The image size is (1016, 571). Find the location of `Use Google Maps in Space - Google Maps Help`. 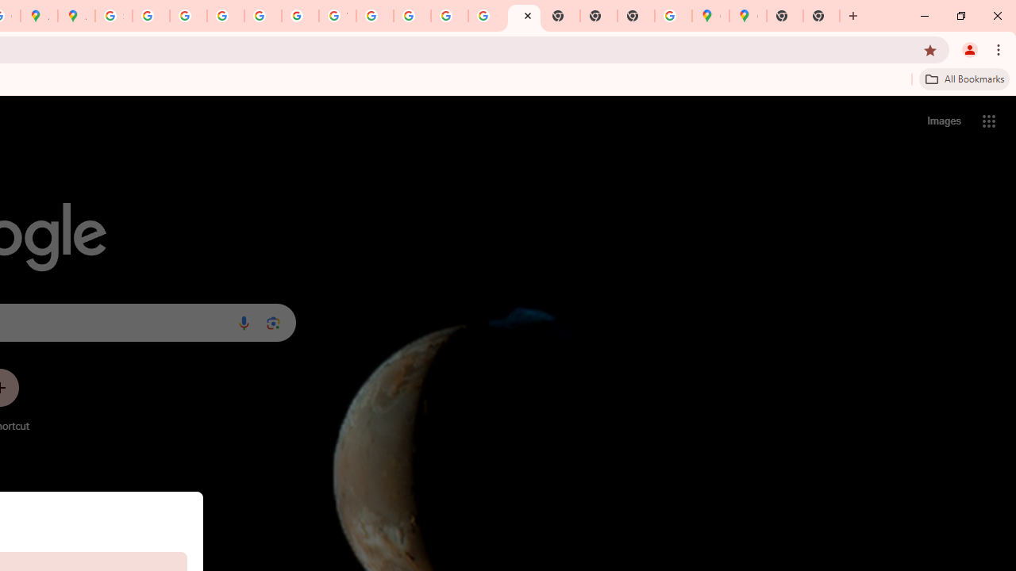

Use Google Maps in Space - Google Maps Help is located at coordinates (673, 16).